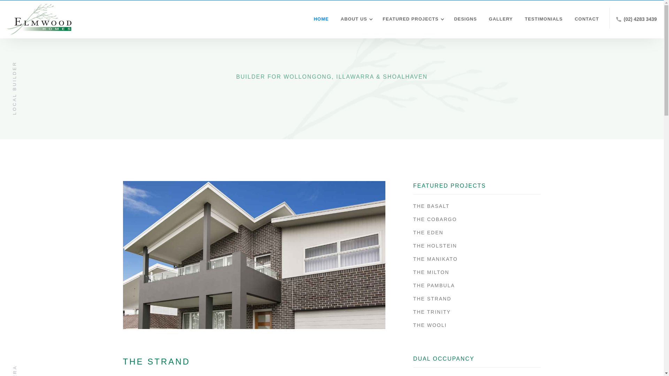 The image size is (669, 376). What do you see at coordinates (319, 19) in the screenshot?
I see `HOME` at bounding box center [319, 19].